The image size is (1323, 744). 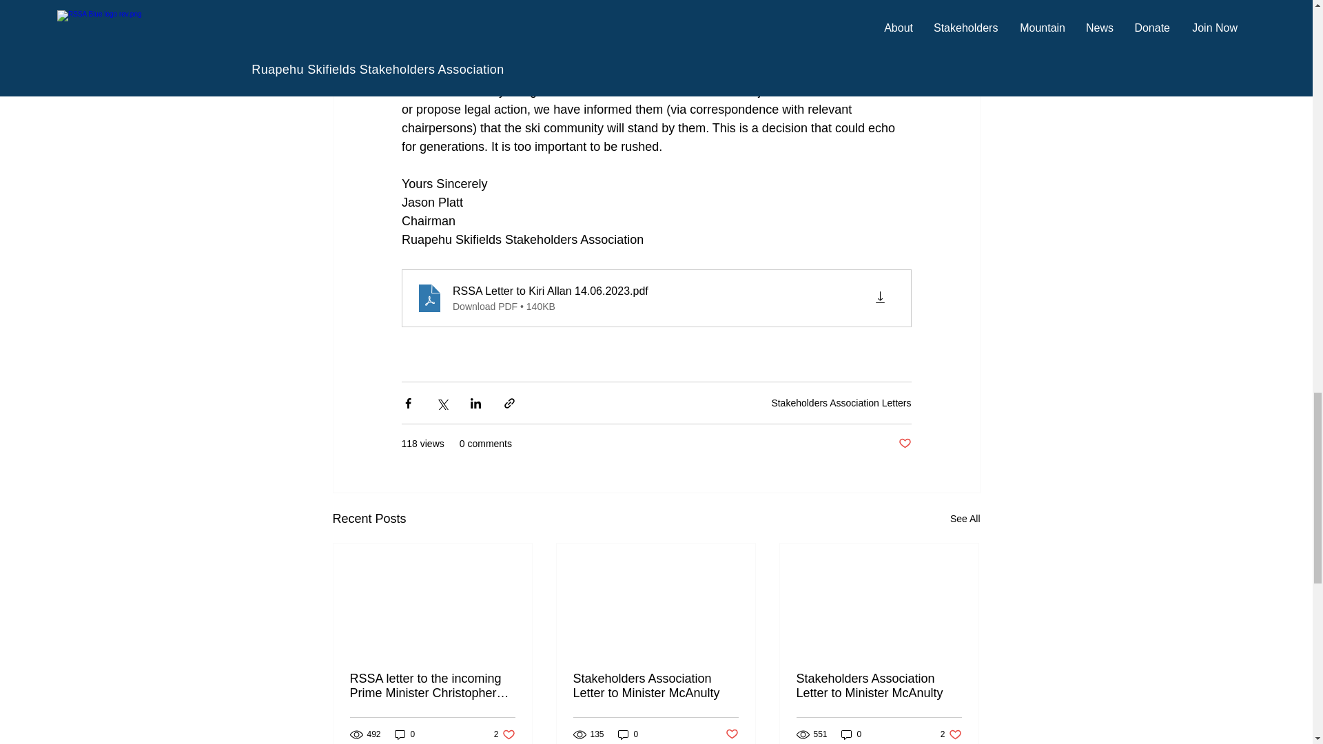 I want to click on RSSA letter to the incoming Prime Minister Christopher Luxon, so click(x=433, y=686).